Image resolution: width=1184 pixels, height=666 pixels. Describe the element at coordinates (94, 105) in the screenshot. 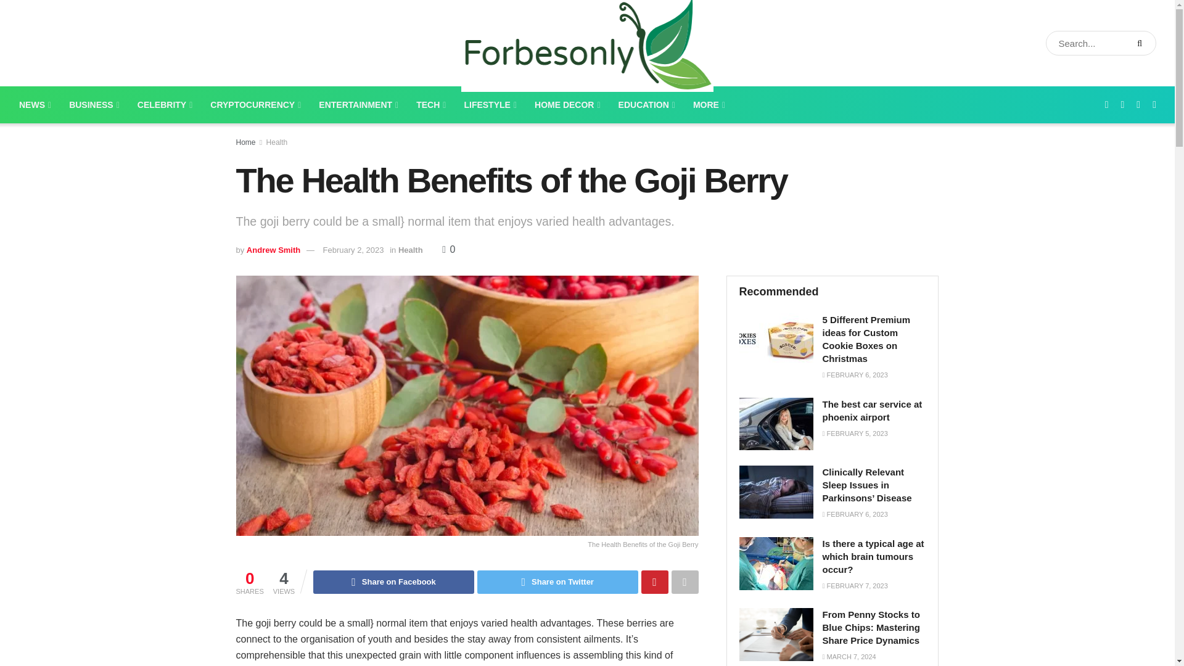

I see `BUSINESS` at that location.